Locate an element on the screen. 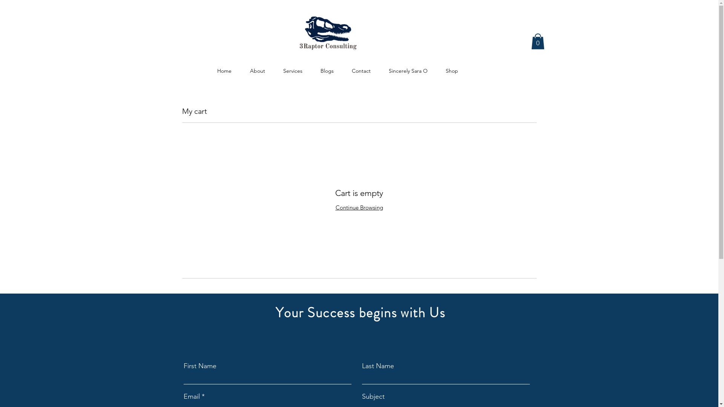 The image size is (724, 407). Shop is located at coordinates (452, 67).